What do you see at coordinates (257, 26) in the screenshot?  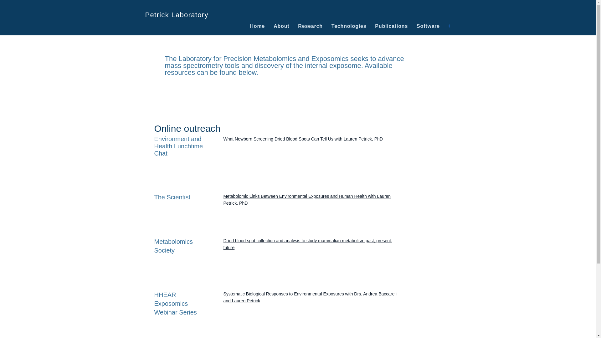 I see `Home` at bounding box center [257, 26].